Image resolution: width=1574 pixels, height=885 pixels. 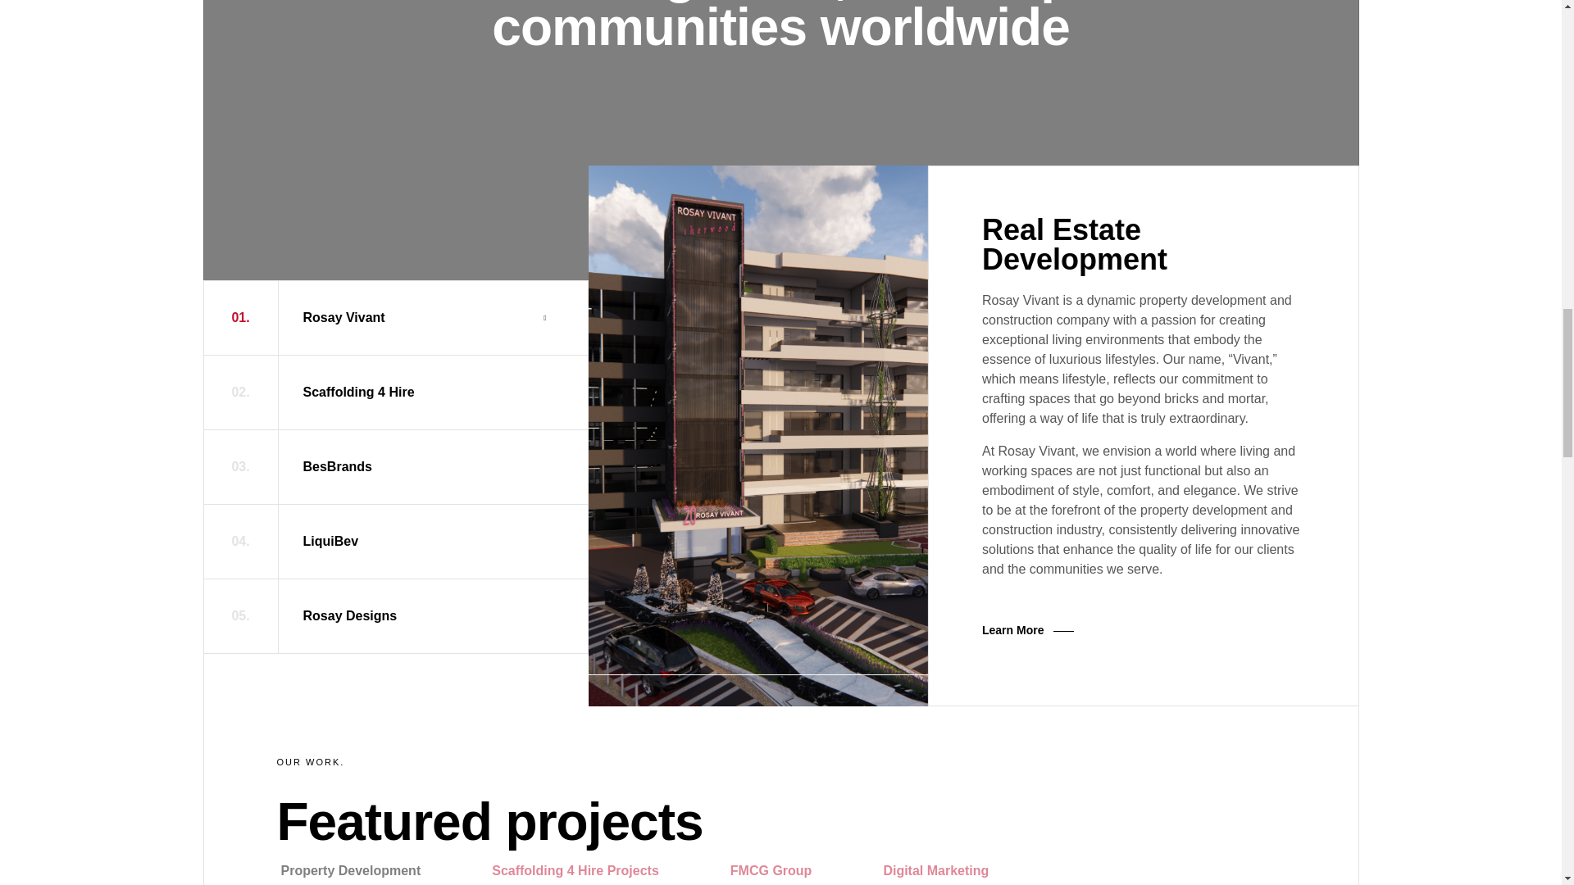 I want to click on Scaffolding 4 Hire Projects, so click(x=590, y=870).